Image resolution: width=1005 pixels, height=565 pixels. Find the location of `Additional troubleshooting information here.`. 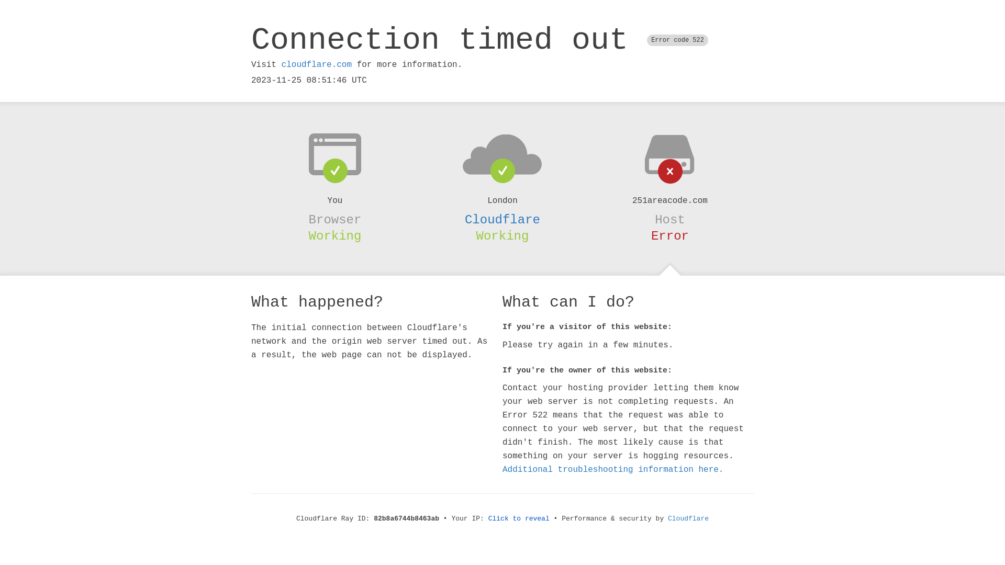

Additional troubleshooting information here. is located at coordinates (613, 470).